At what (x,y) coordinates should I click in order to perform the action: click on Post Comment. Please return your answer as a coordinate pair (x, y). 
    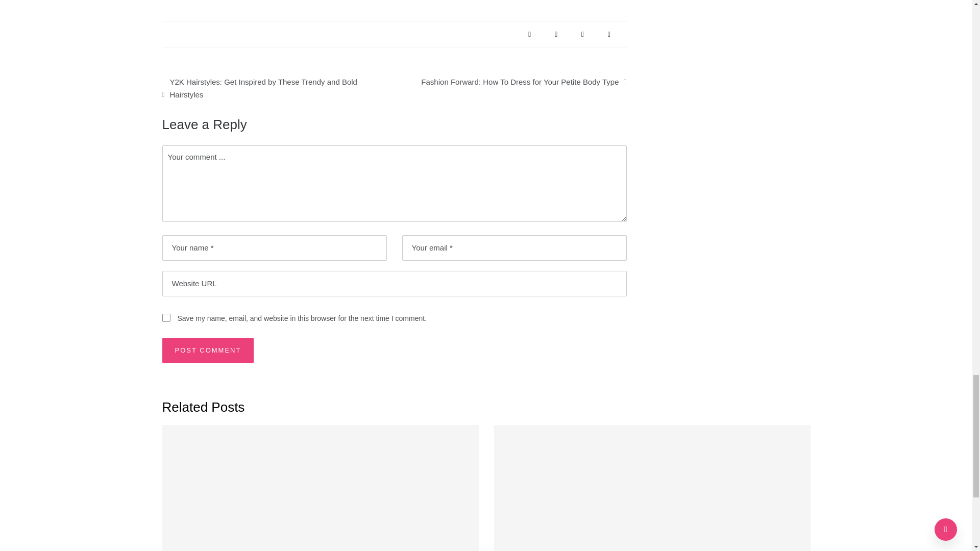
    Looking at the image, I should click on (208, 350).